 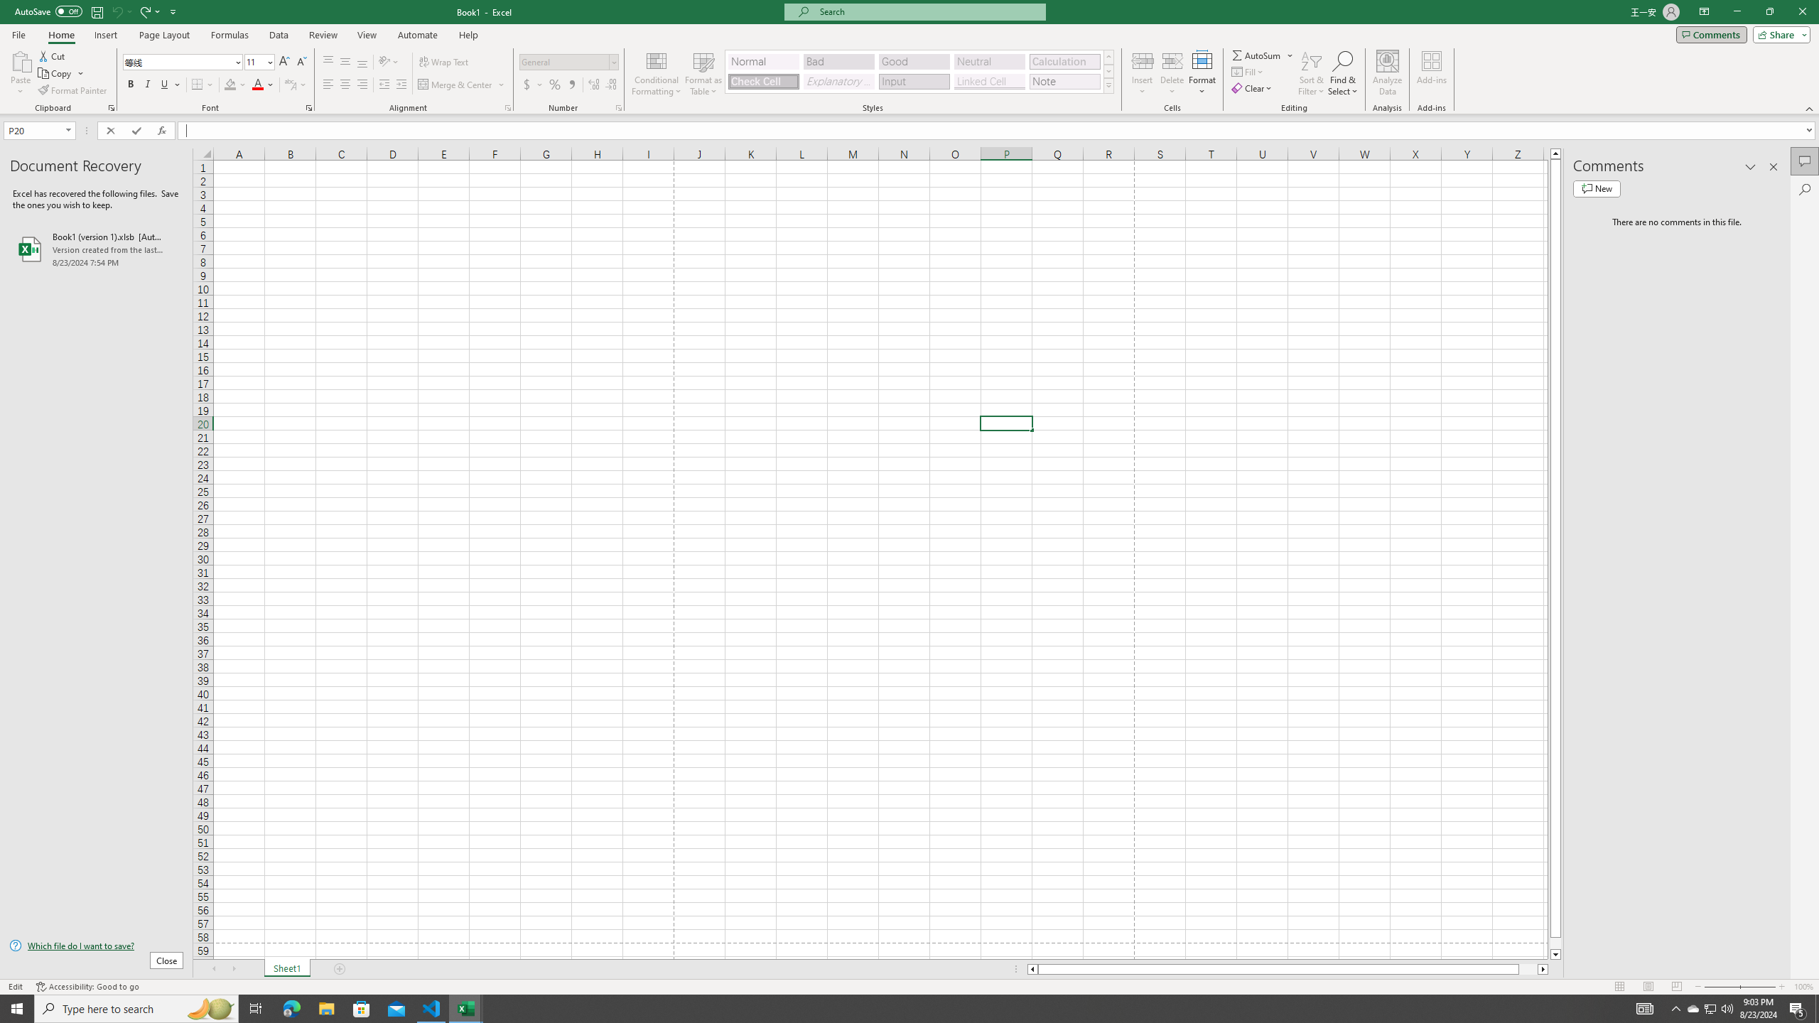 What do you see at coordinates (838, 61) in the screenshot?
I see `Bad` at bounding box center [838, 61].